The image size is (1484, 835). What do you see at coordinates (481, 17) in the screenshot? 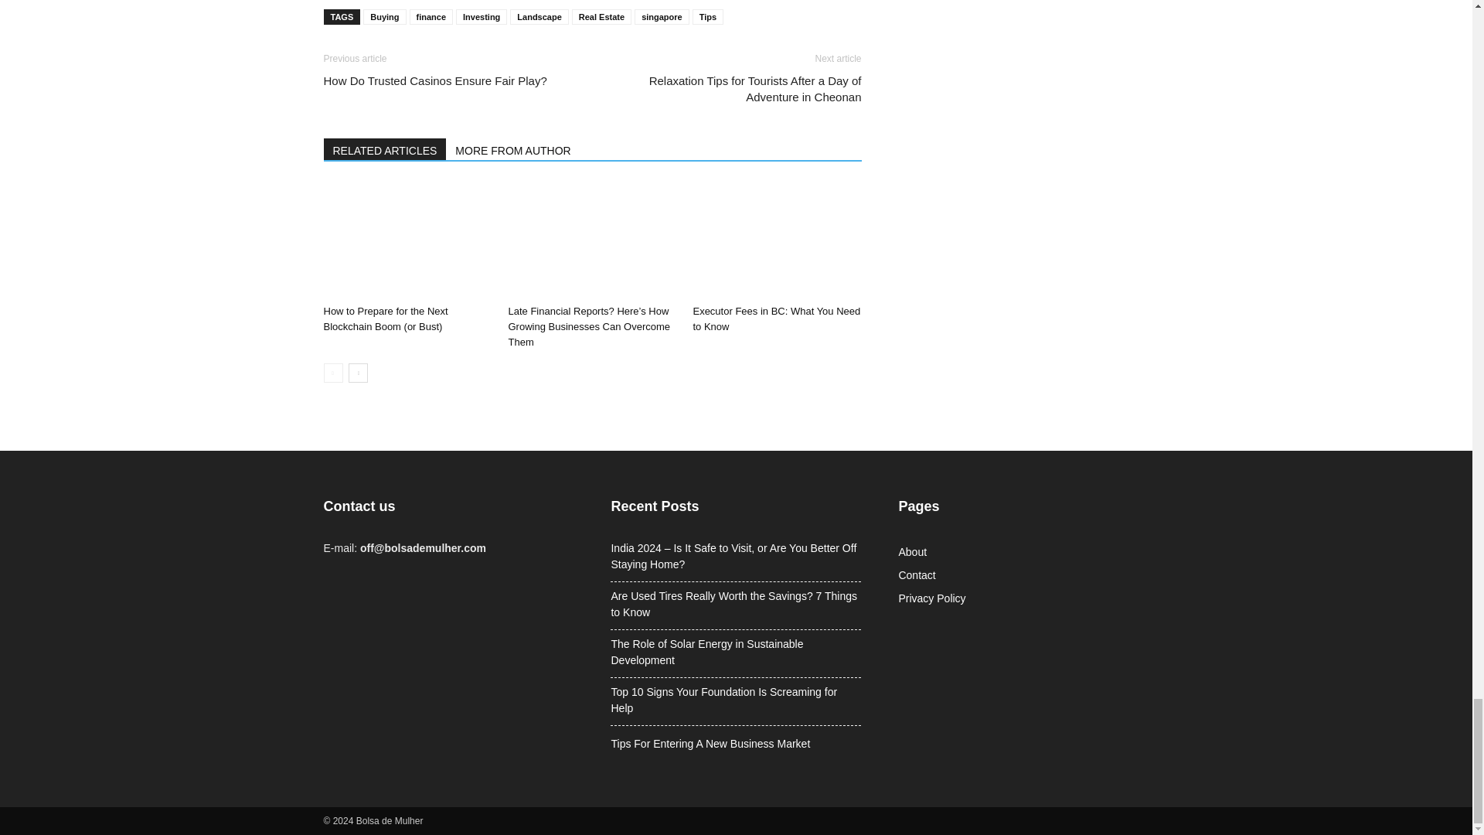
I see `Investing` at bounding box center [481, 17].